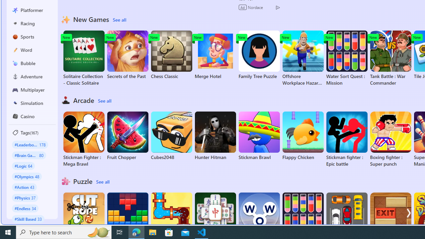  Describe the element at coordinates (25, 198) in the screenshot. I see `#Physics 37` at that location.